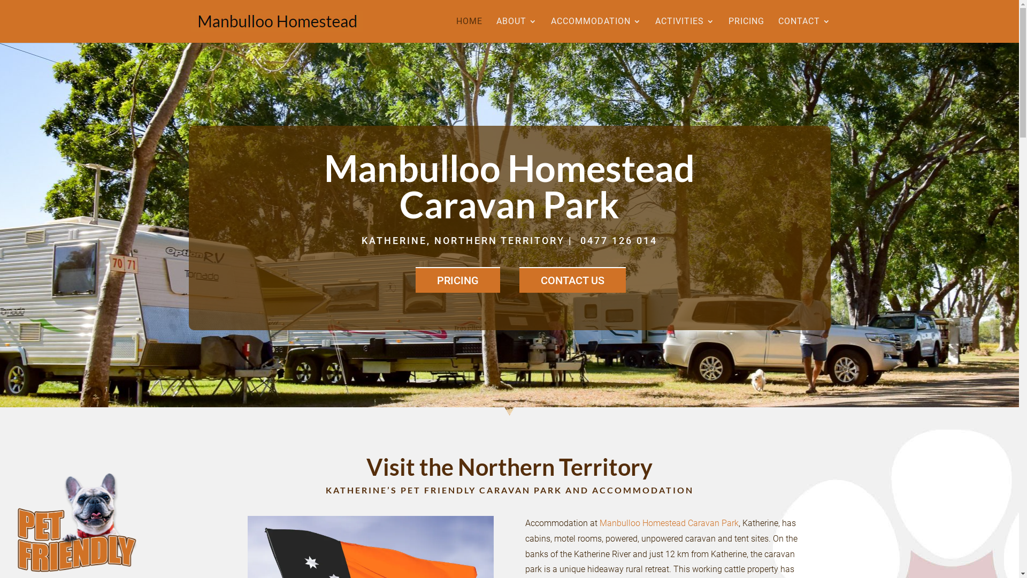 Image resolution: width=1027 pixels, height=578 pixels. What do you see at coordinates (572, 280) in the screenshot?
I see `CONTACT US` at bounding box center [572, 280].